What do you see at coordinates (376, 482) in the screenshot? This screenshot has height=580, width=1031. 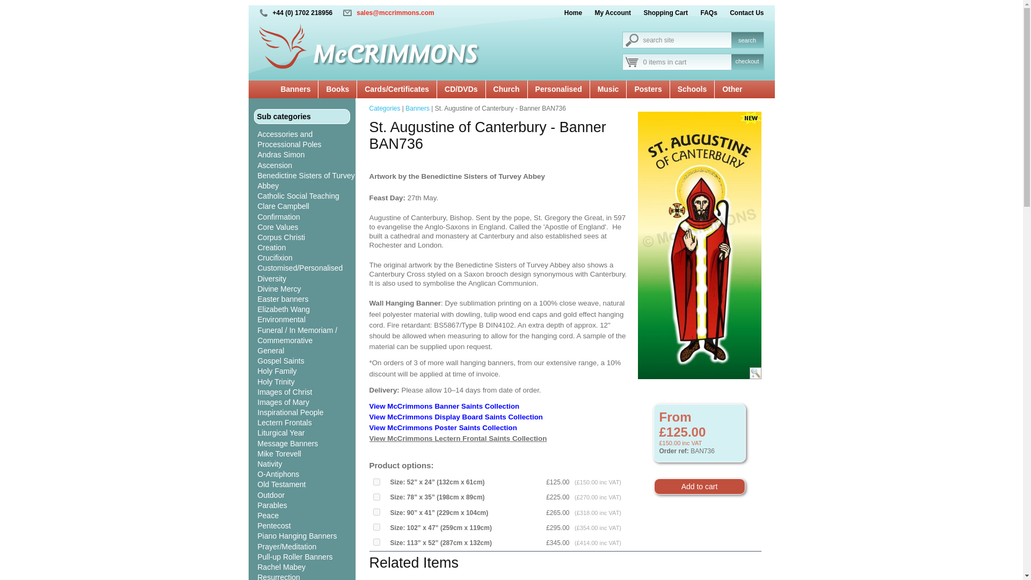 I see `on` at bounding box center [376, 482].